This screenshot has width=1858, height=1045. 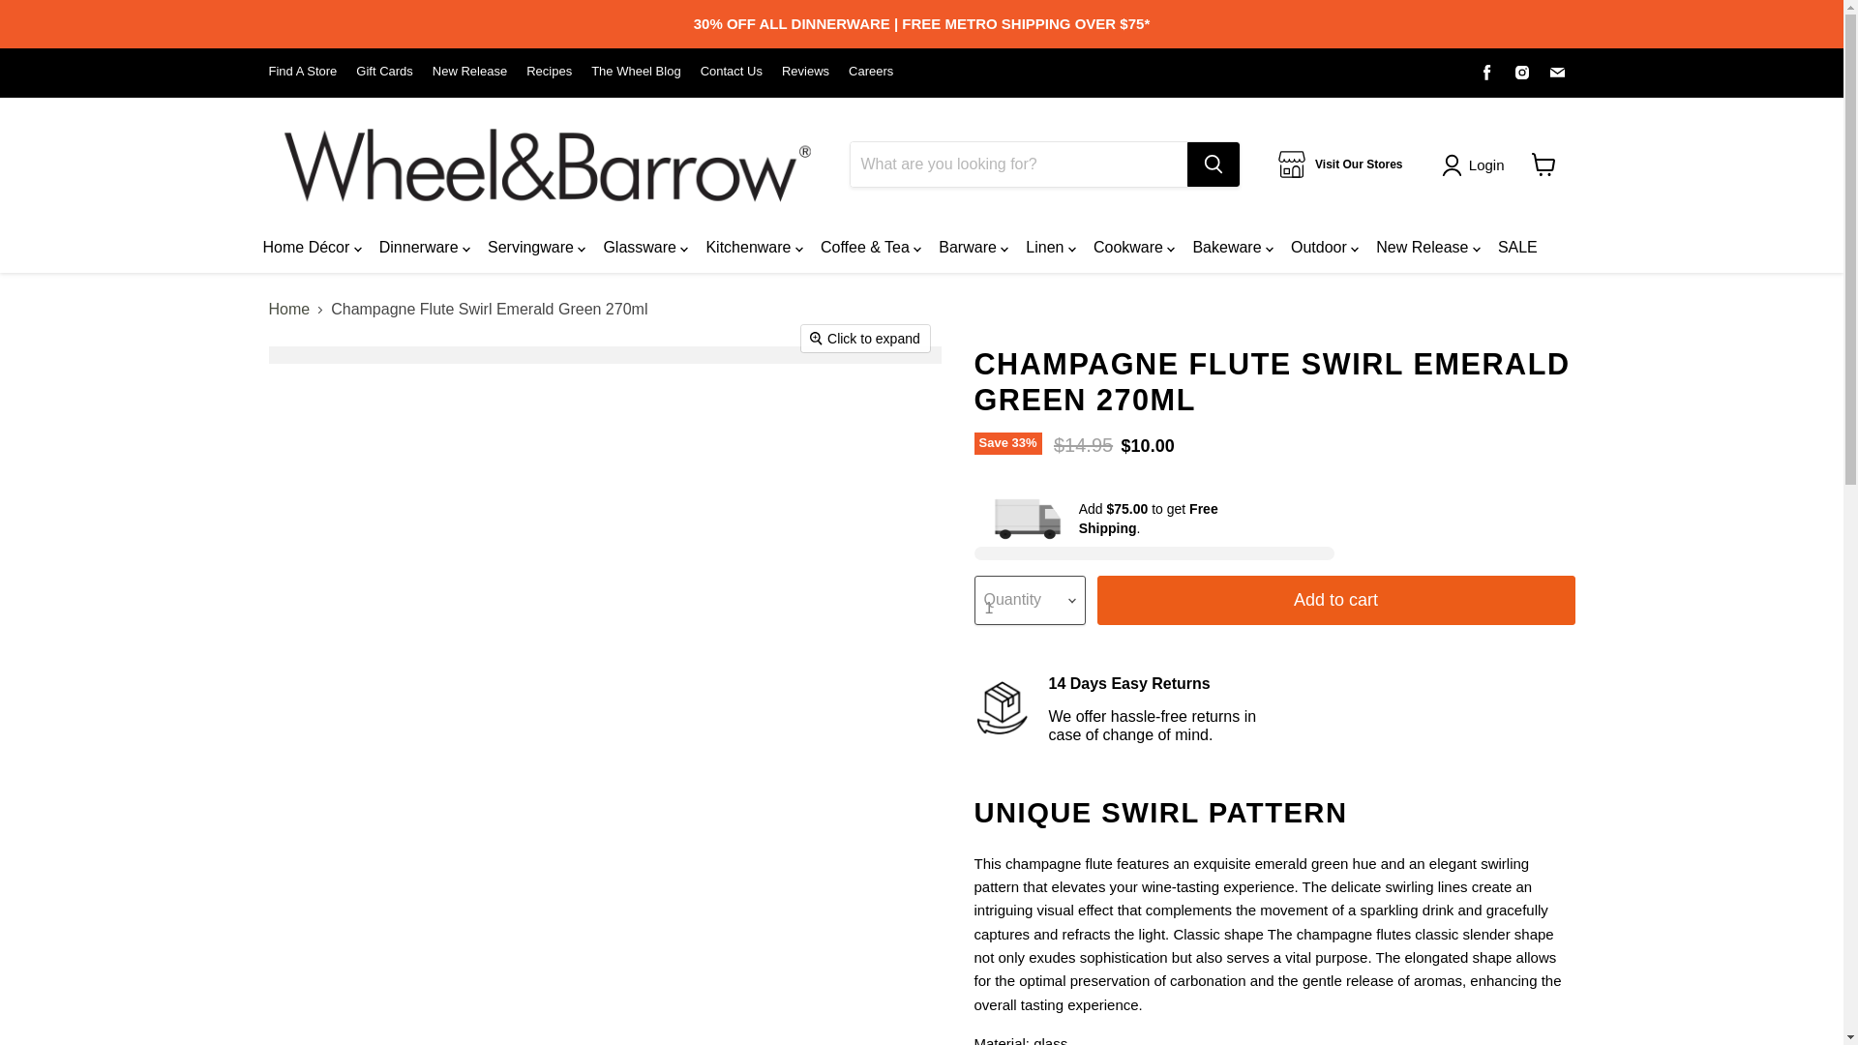 I want to click on Facebook, so click(x=1486, y=72).